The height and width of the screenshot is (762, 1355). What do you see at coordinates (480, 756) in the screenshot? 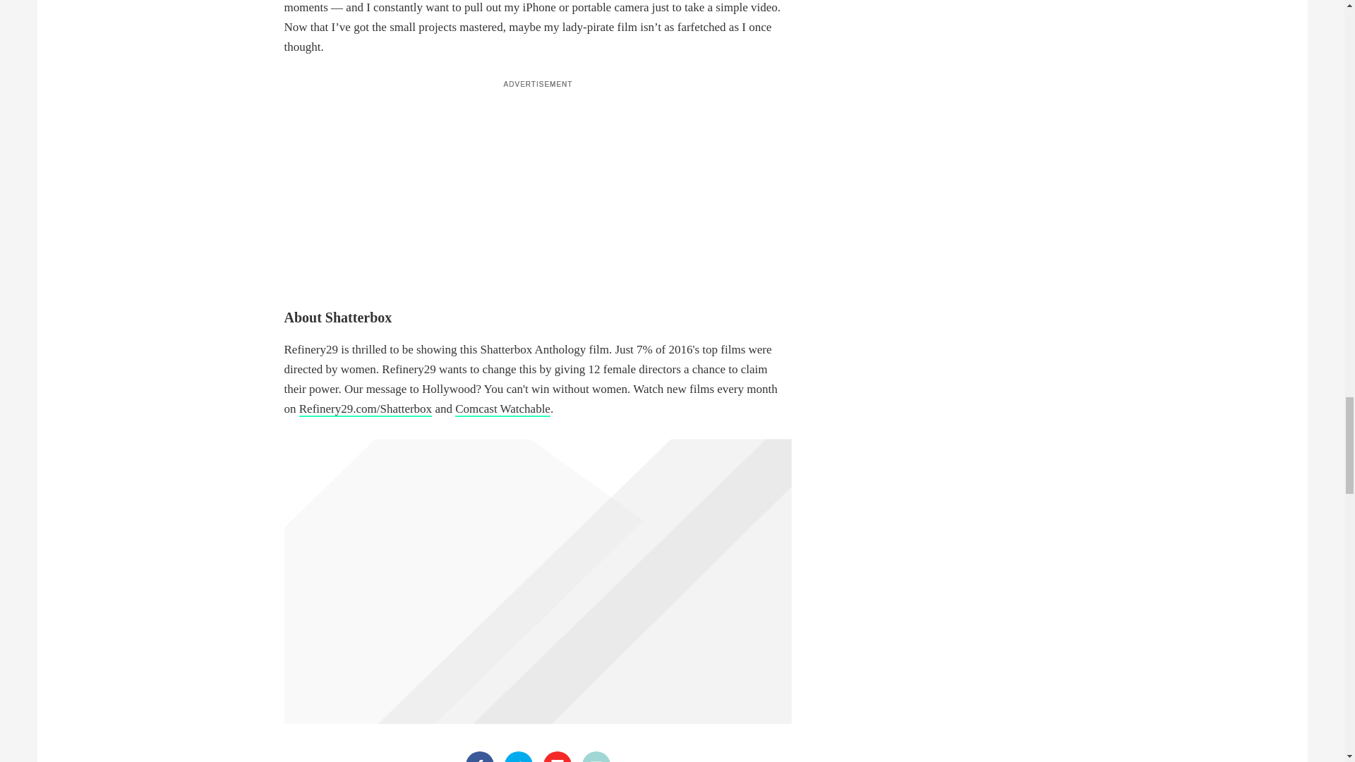
I see `Share on Facebook` at bounding box center [480, 756].